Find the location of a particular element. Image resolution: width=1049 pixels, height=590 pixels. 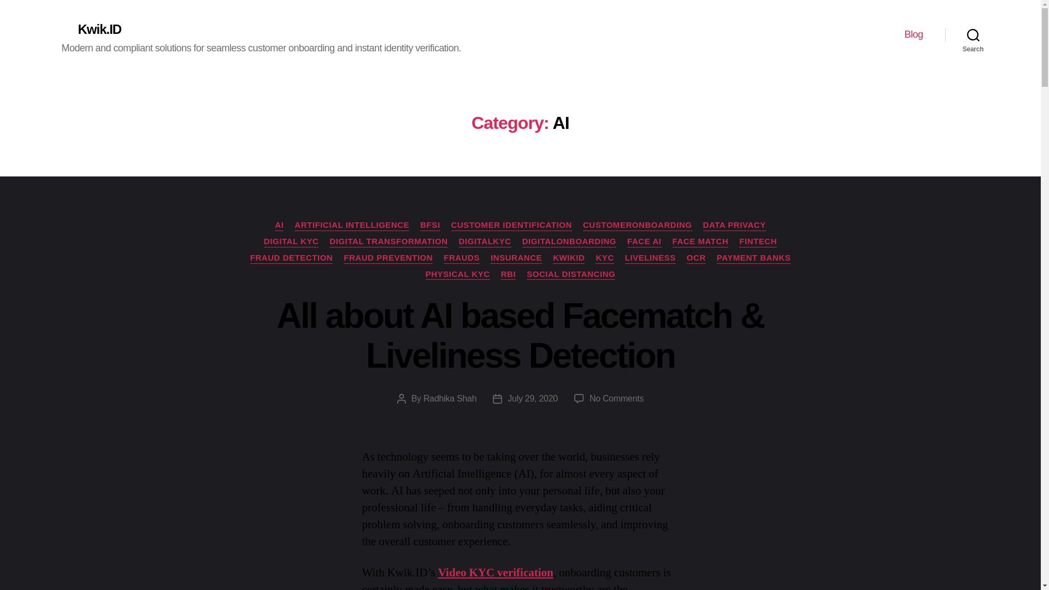

FRAUD DETECTION is located at coordinates (292, 258).